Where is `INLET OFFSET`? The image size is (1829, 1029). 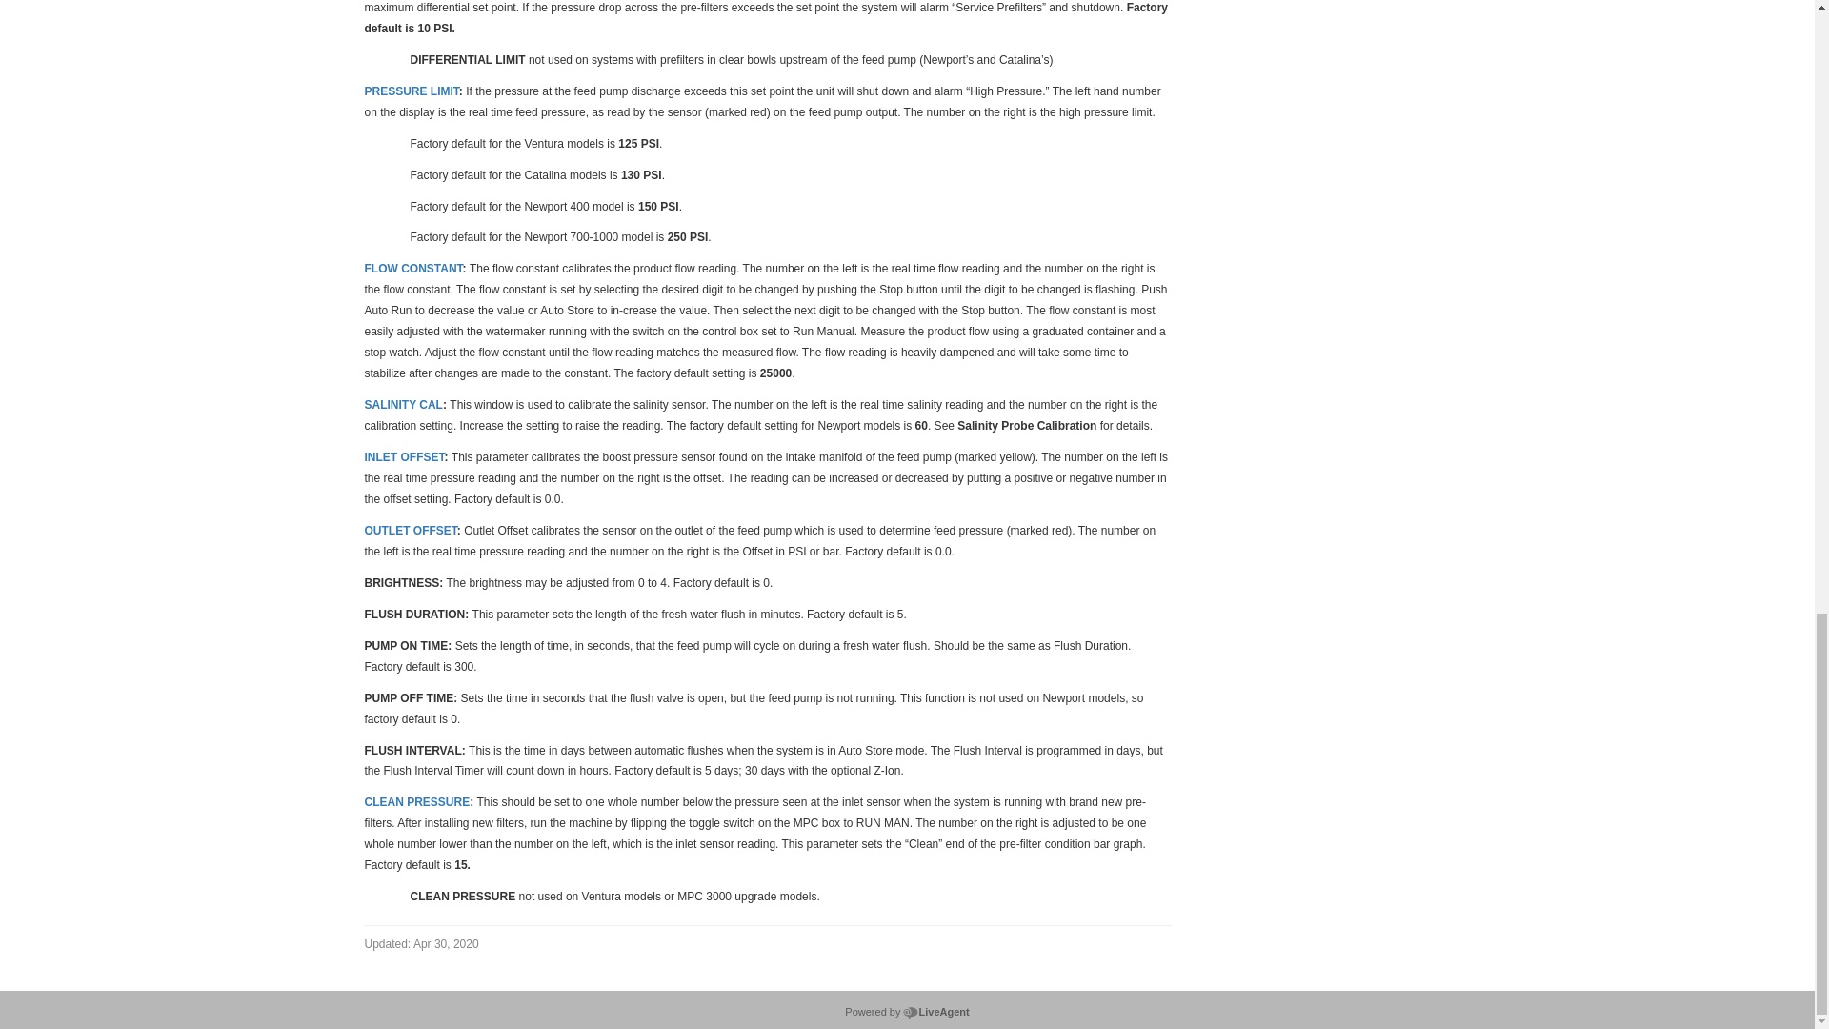
INLET OFFSET is located at coordinates (404, 455).